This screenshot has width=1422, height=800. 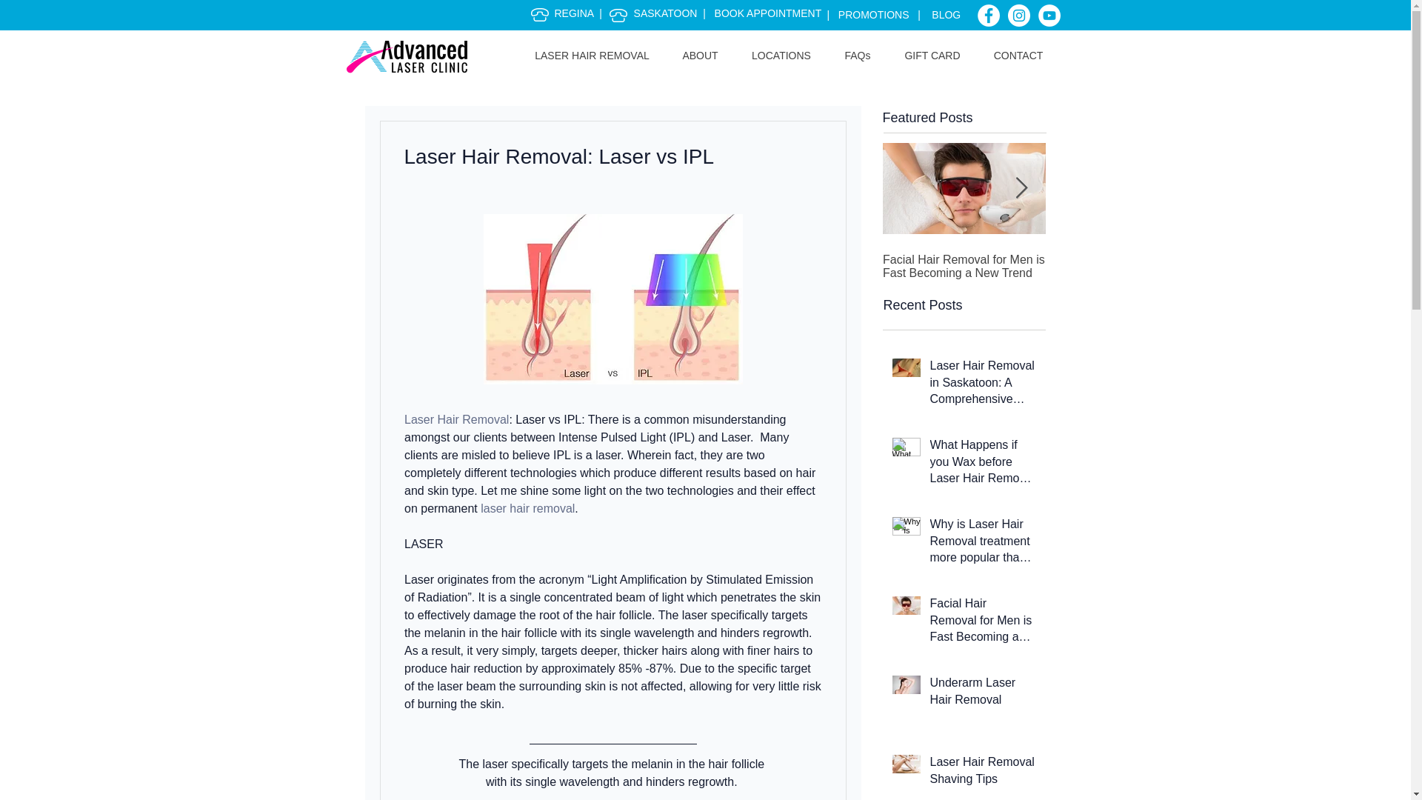 I want to click on What Happens if you Wax before Laser Hair Removal Session?, so click(x=983, y=464).